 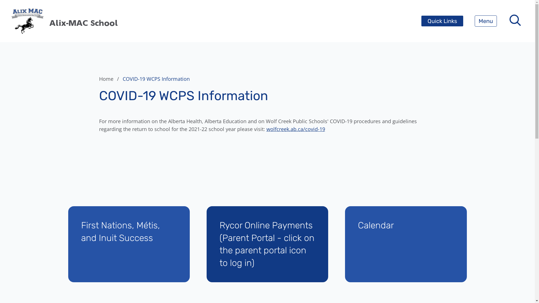 I want to click on wolfcreek.ab.ca/covid-19, so click(x=295, y=129).